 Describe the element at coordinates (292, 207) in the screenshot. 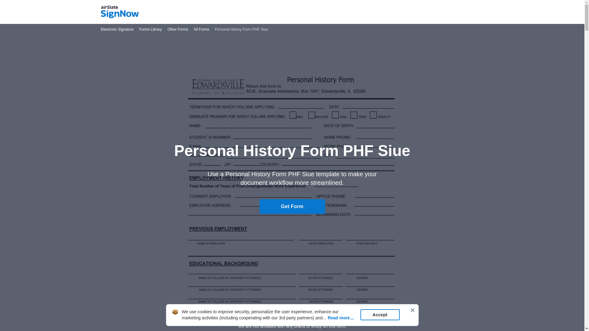

I see `Get Form` at that location.